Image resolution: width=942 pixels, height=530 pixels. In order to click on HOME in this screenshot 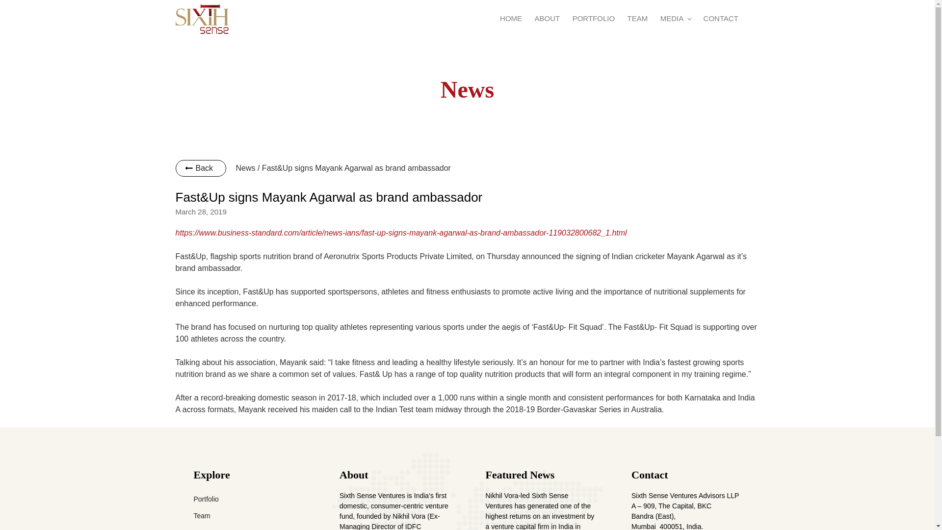, I will do `click(511, 19)`.